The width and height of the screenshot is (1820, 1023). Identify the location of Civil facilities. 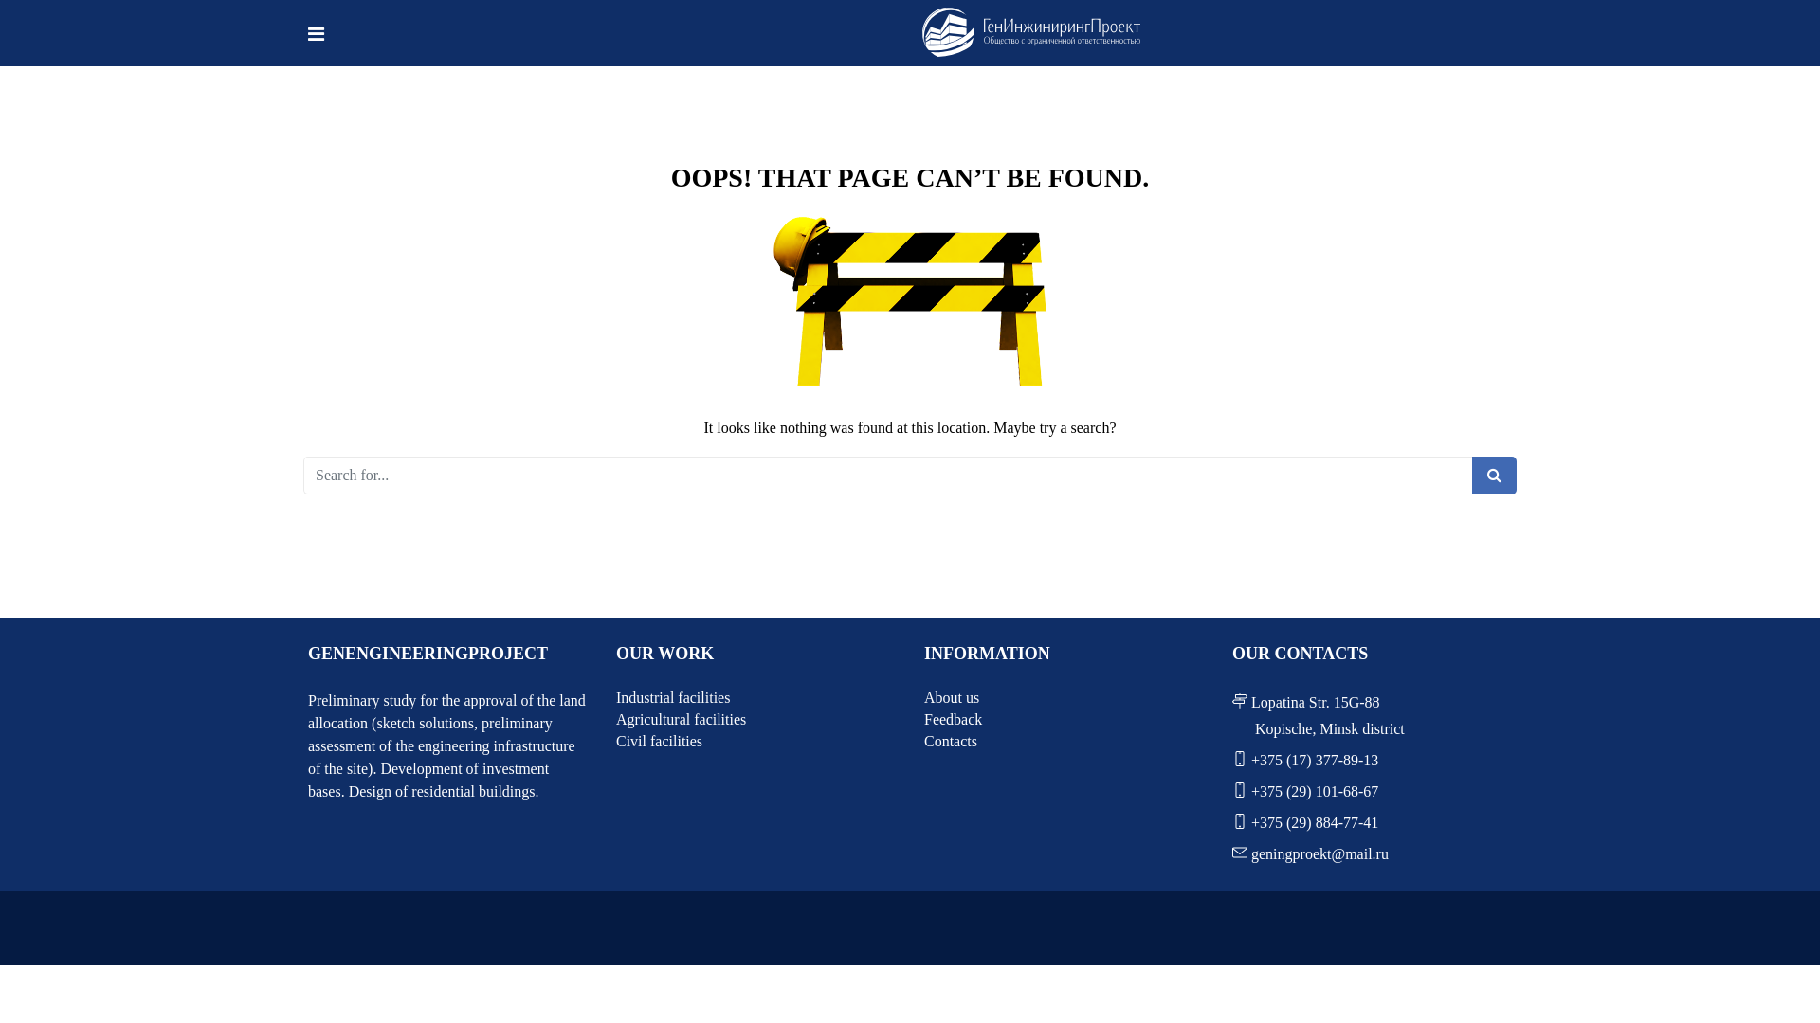
(756, 742).